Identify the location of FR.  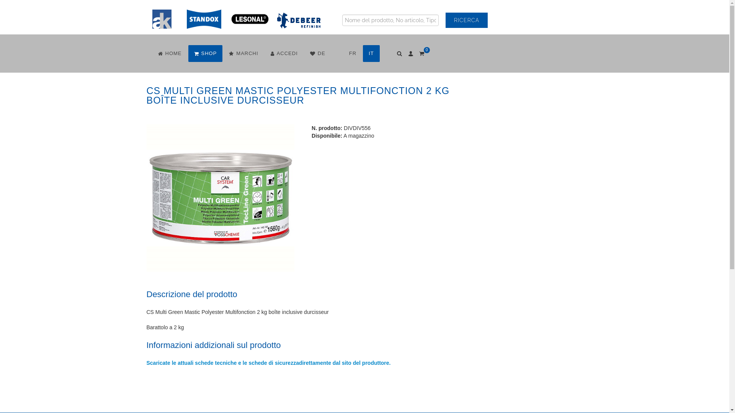
(353, 54).